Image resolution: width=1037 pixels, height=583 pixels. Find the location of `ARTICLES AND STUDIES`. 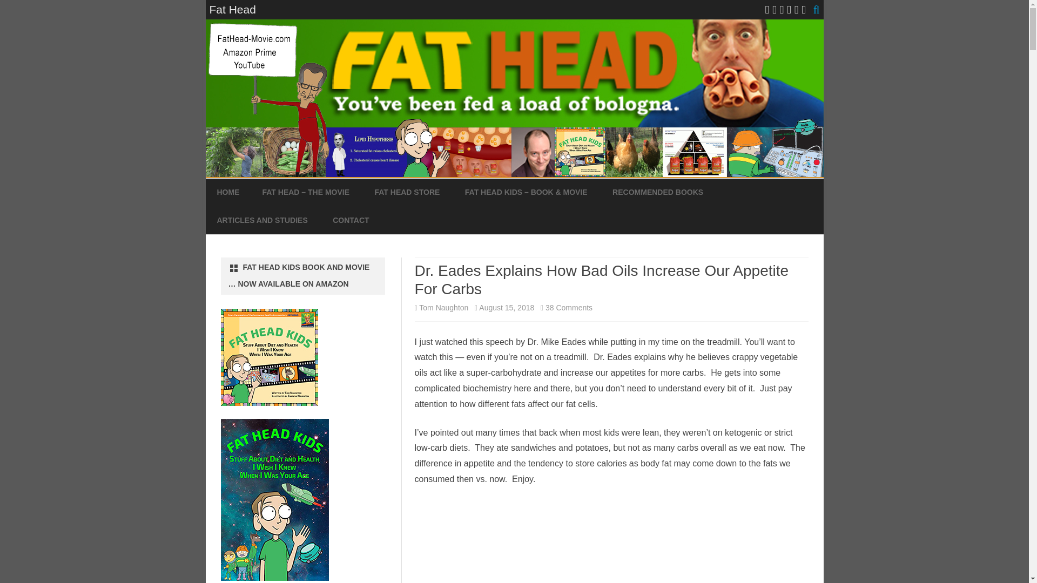

ARTICLES AND STUDIES is located at coordinates (262, 221).